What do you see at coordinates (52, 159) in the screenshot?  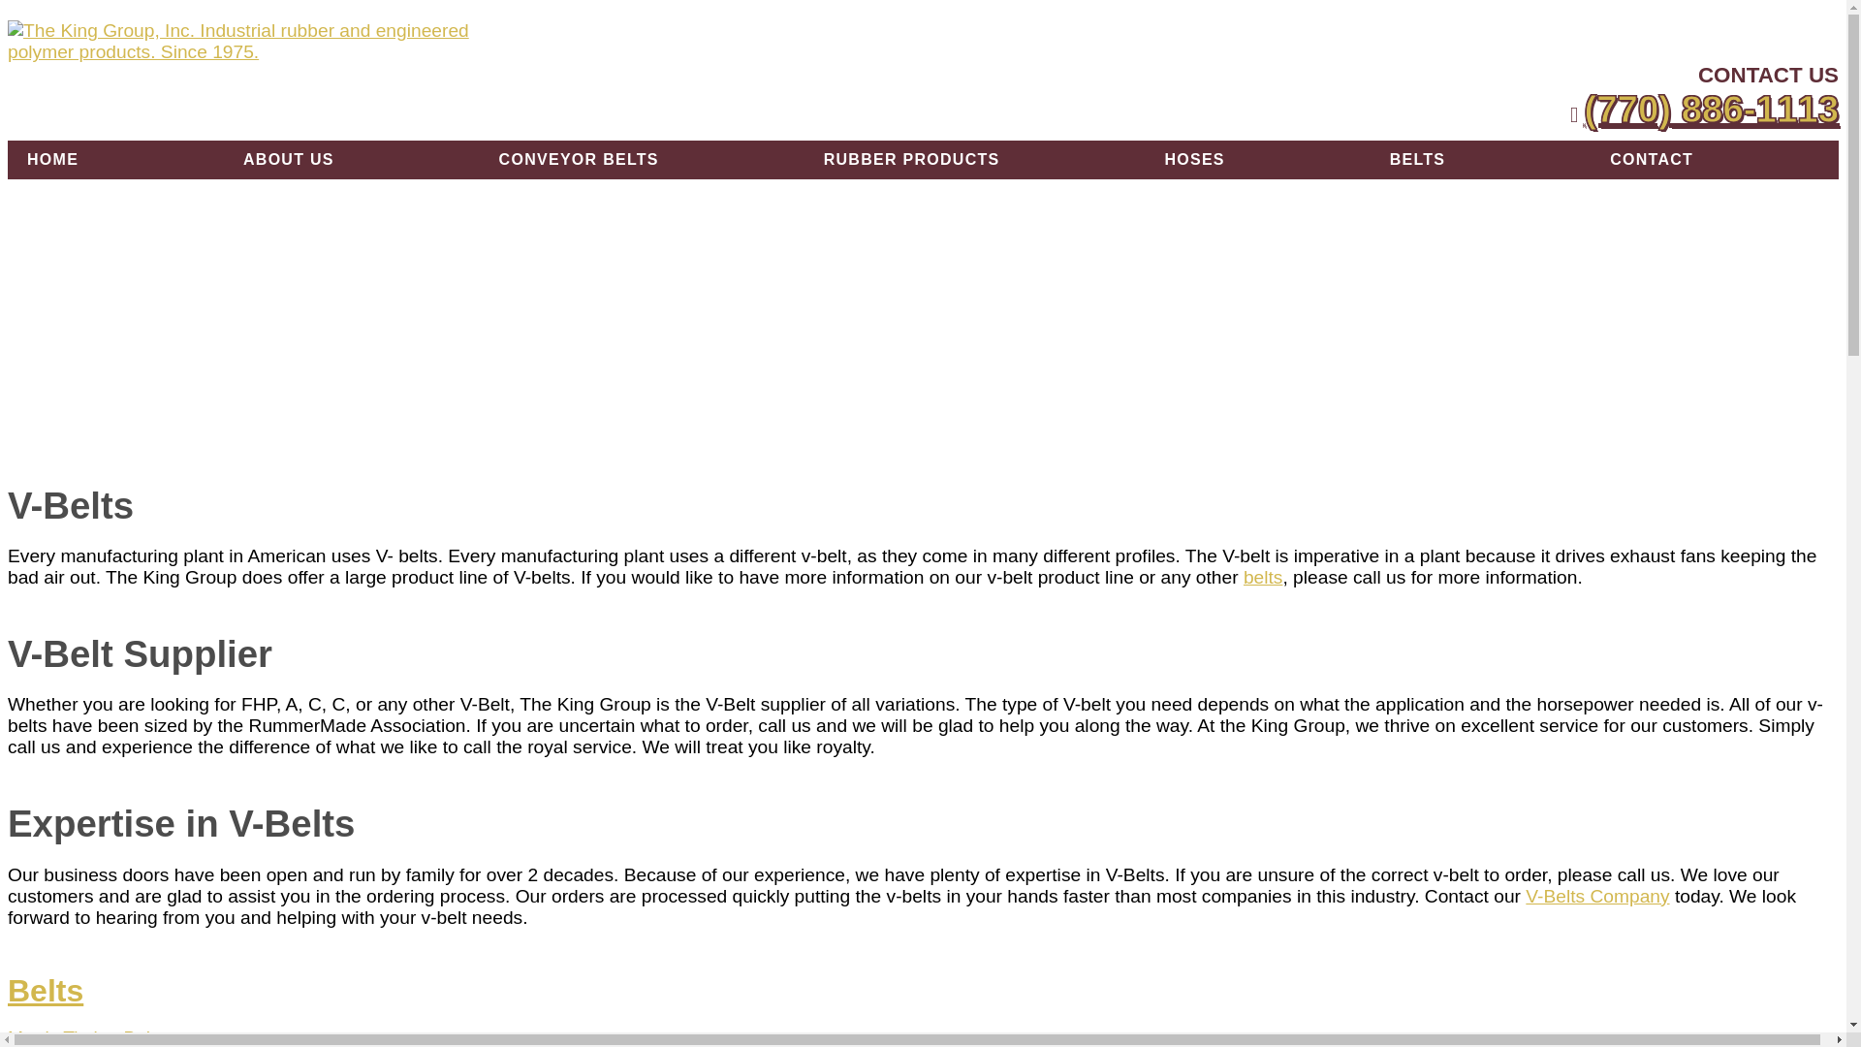 I see `HOME` at bounding box center [52, 159].